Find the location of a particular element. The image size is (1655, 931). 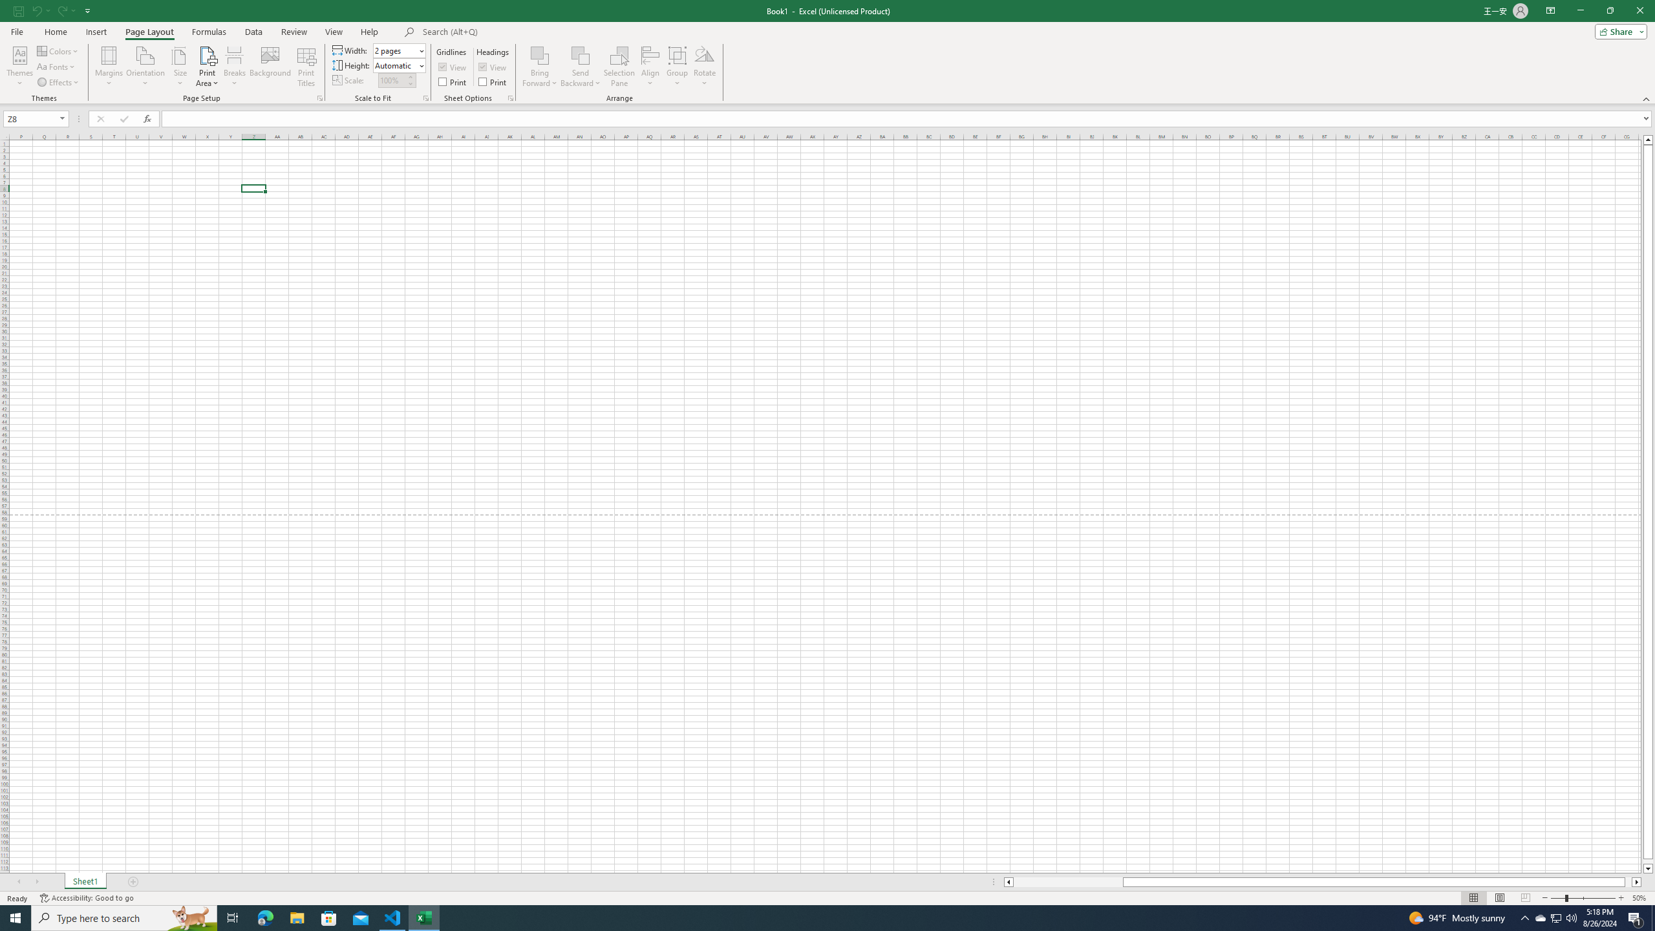

Send Backward is located at coordinates (581, 67).